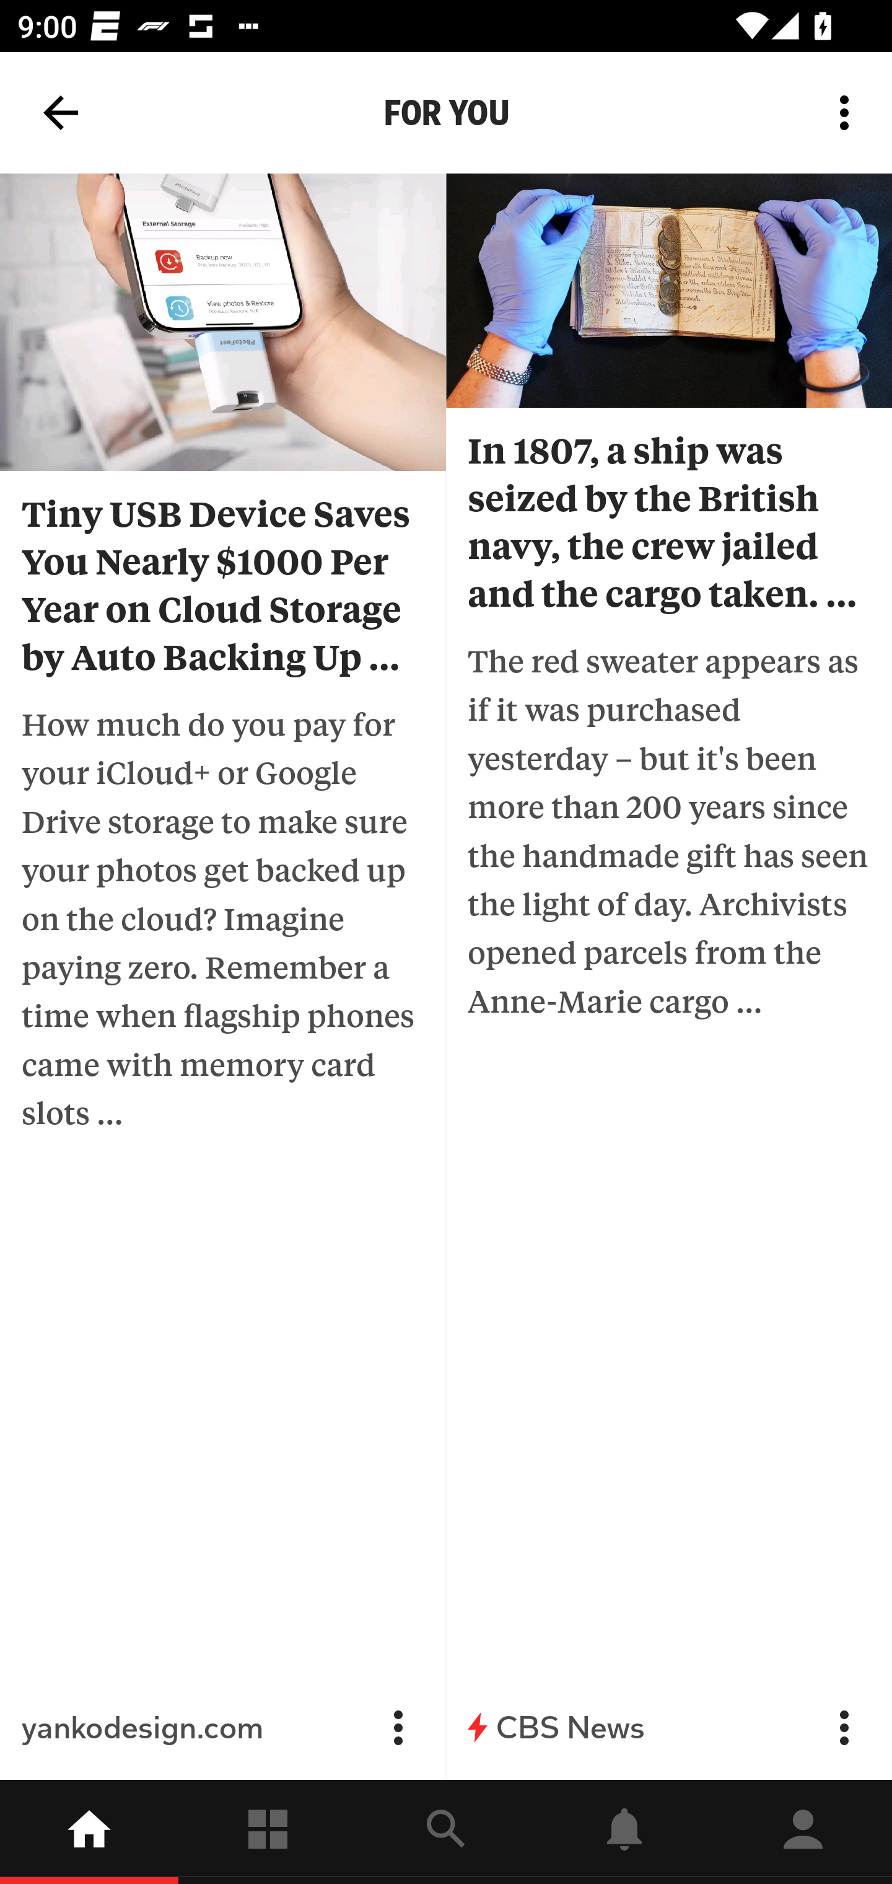  I want to click on FOR YOU, so click(446, 113).